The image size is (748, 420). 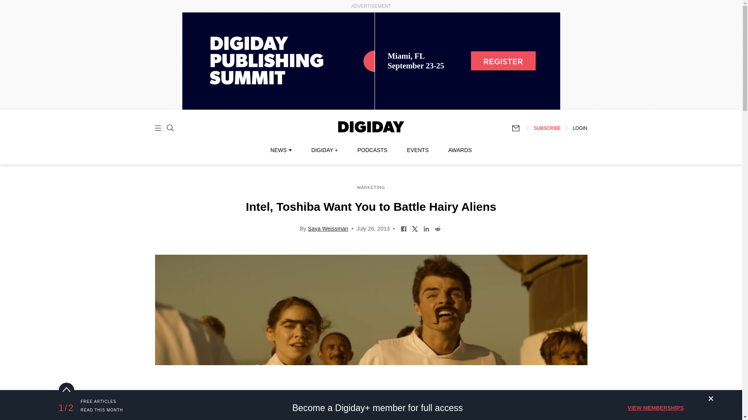 I want to click on Share on LinkedIn, so click(x=426, y=228).